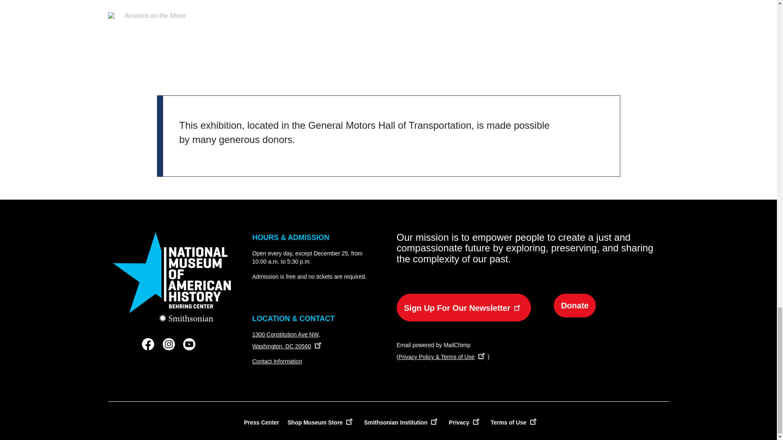 Image resolution: width=783 pixels, height=440 pixels. What do you see at coordinates (625, 3) in the screenshot?
I see `Visitors at the America on the Move exhibition` at bounding box center [625, 3].